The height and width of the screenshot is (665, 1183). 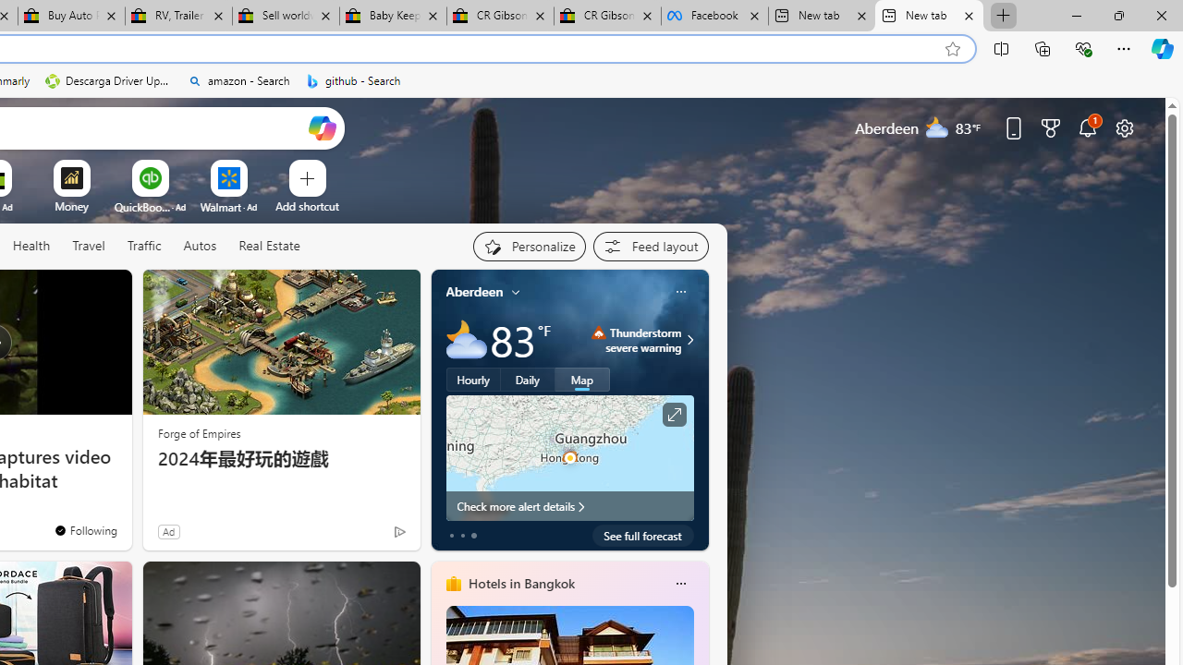 What do you see at coordinates (569, 457) in the screenshot?
I see `Larger map ` at bounding box center [569, 457].